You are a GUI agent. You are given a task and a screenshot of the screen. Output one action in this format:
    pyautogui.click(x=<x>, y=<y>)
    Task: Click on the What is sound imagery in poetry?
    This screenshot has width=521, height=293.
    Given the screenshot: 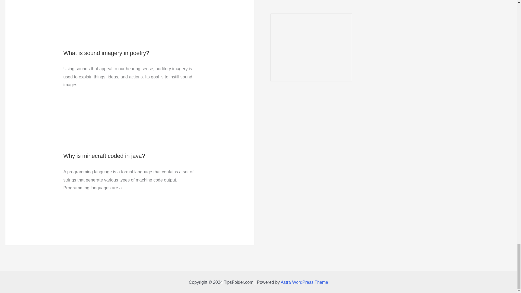 What is the action you would take?
    pyautogui.click(x=106, y=53)
    